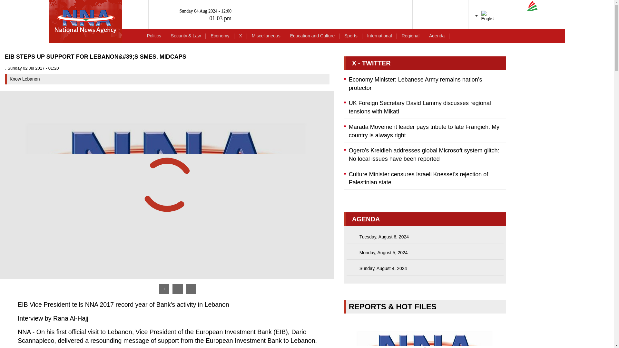  Describe the element at coordinates (425, 253) in the screenshot. I see `Monday, August 5, 2024` at that location.